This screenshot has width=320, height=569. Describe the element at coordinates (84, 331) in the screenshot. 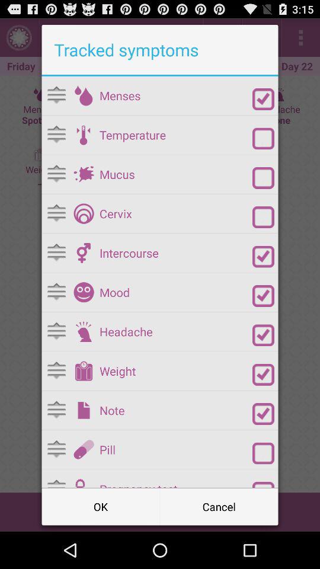

I see `add symptom of headache` at that location.